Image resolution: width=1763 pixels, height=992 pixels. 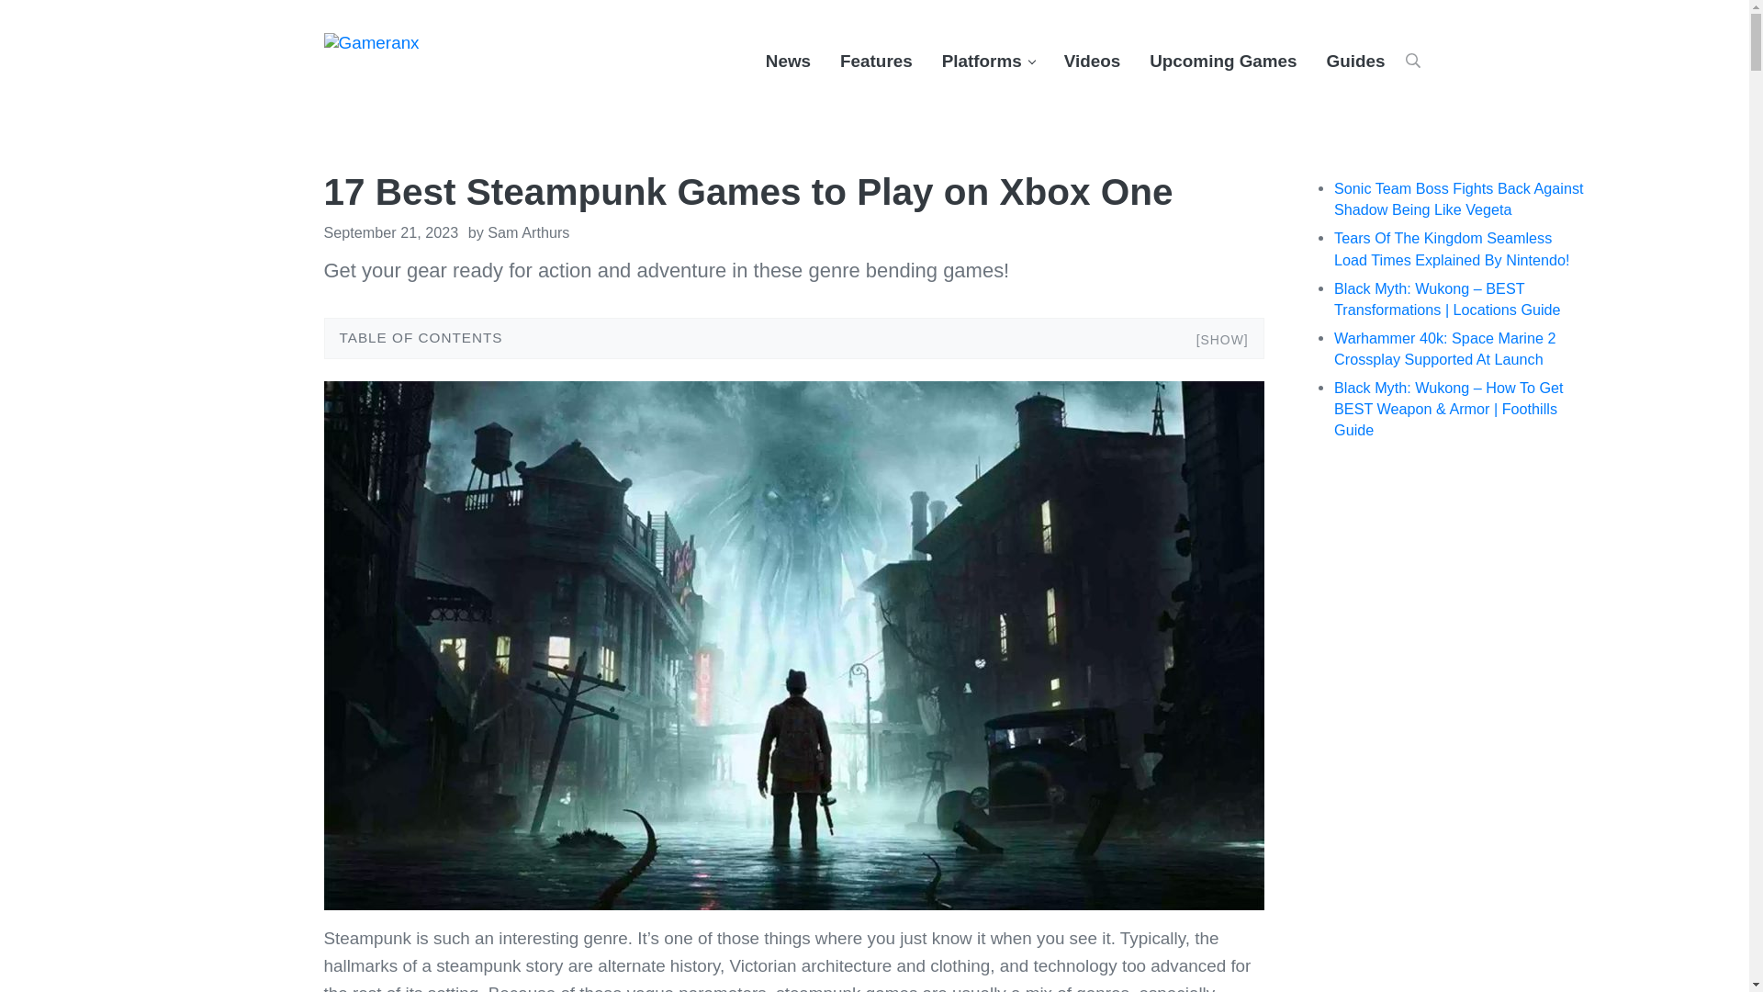 I want to click on News, so click(x=788, y=61).